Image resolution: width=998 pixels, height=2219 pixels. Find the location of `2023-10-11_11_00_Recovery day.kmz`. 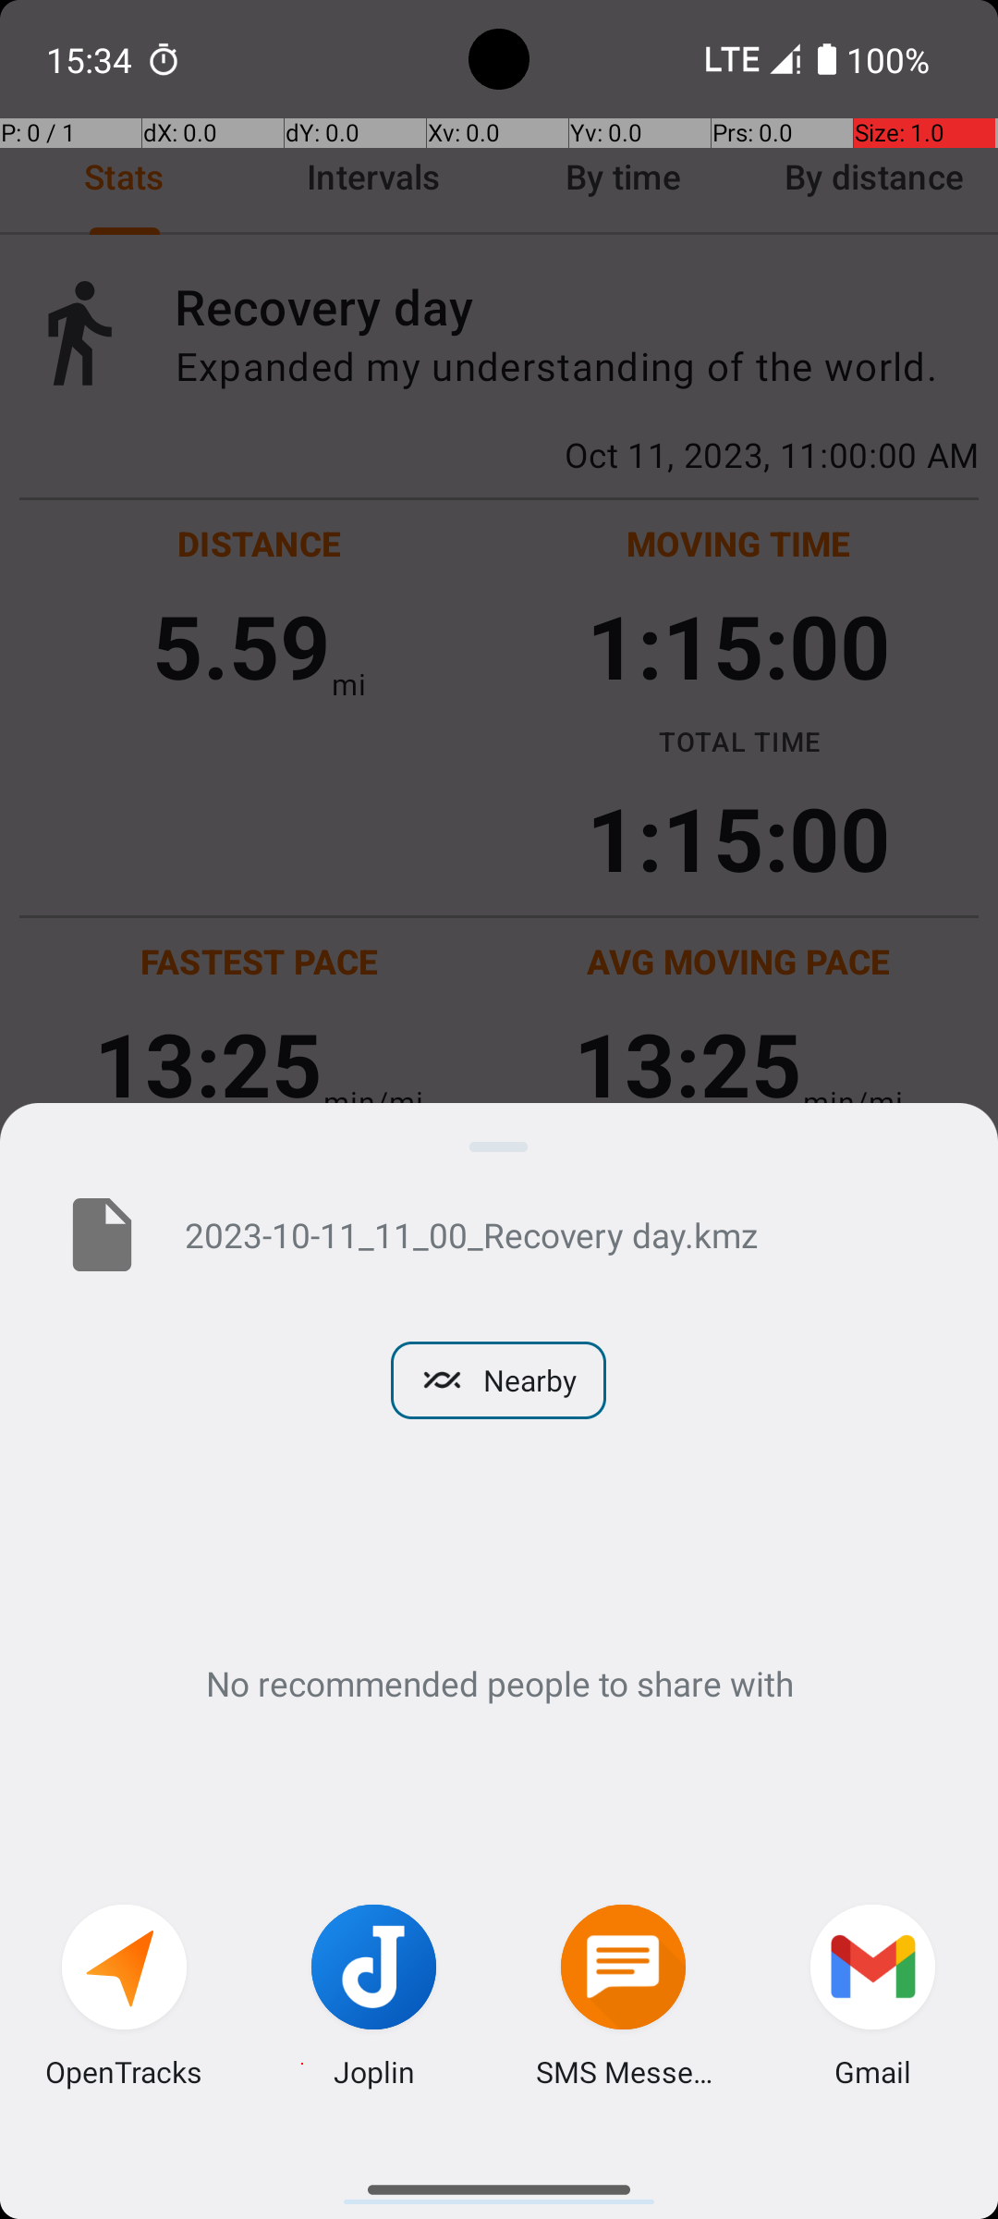

2023-10-11_11_00_Recovery day.kmz is located at coordinates (562, 1234).